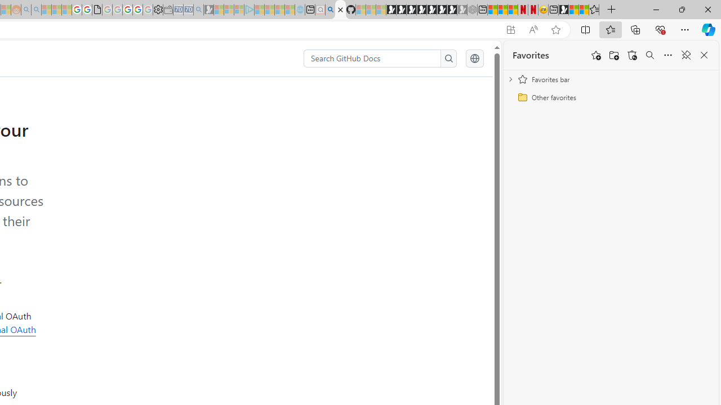 This screenshot has width=721, height=405. Describe the element at coordinates (279, 10) in the screenshot. I see `Microsoft Start - Sleeping` at that location.